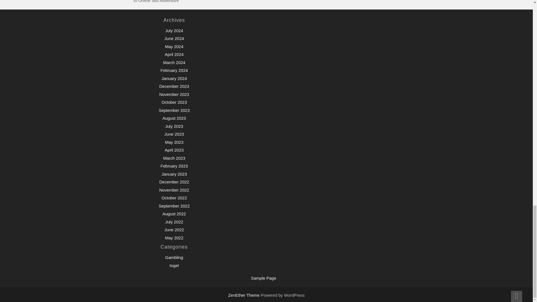 The width and height of the screenshot is (537, 302). What do you see at coordinates (174, 182) in the screenshot?
I see `December 2022` at bounding box center [174, 182].